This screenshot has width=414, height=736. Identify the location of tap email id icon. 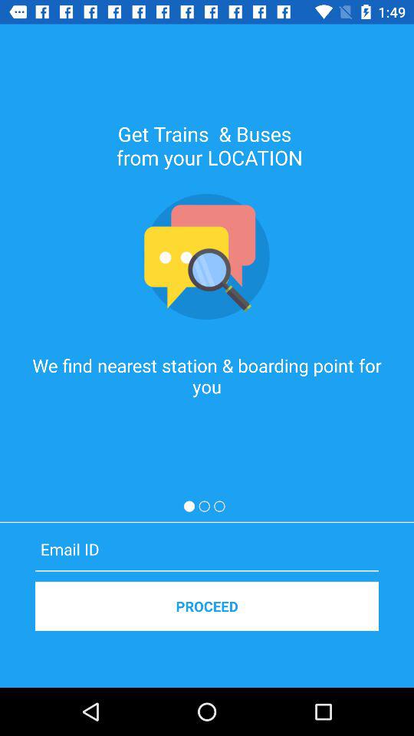
(207, 549).